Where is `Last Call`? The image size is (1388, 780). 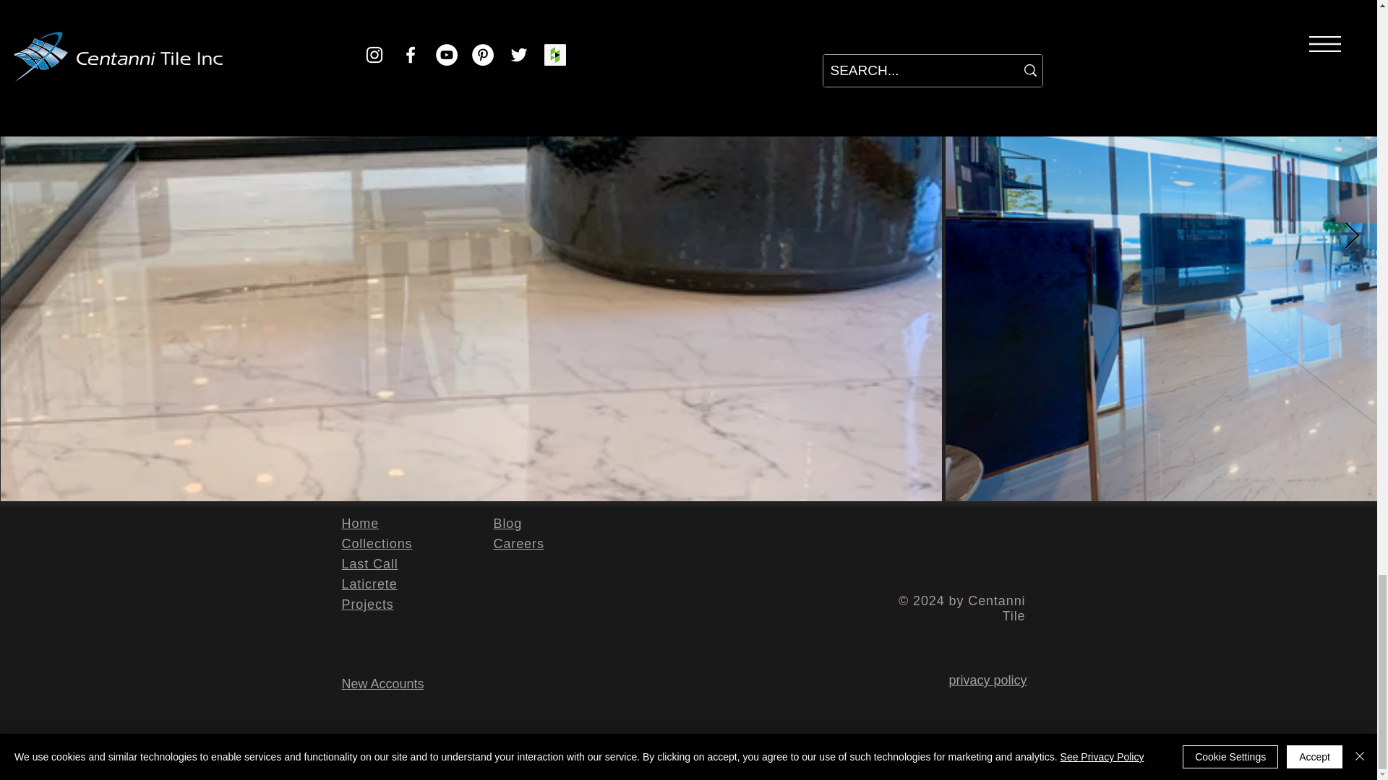
Last Call is located at coordinates (369, 563).